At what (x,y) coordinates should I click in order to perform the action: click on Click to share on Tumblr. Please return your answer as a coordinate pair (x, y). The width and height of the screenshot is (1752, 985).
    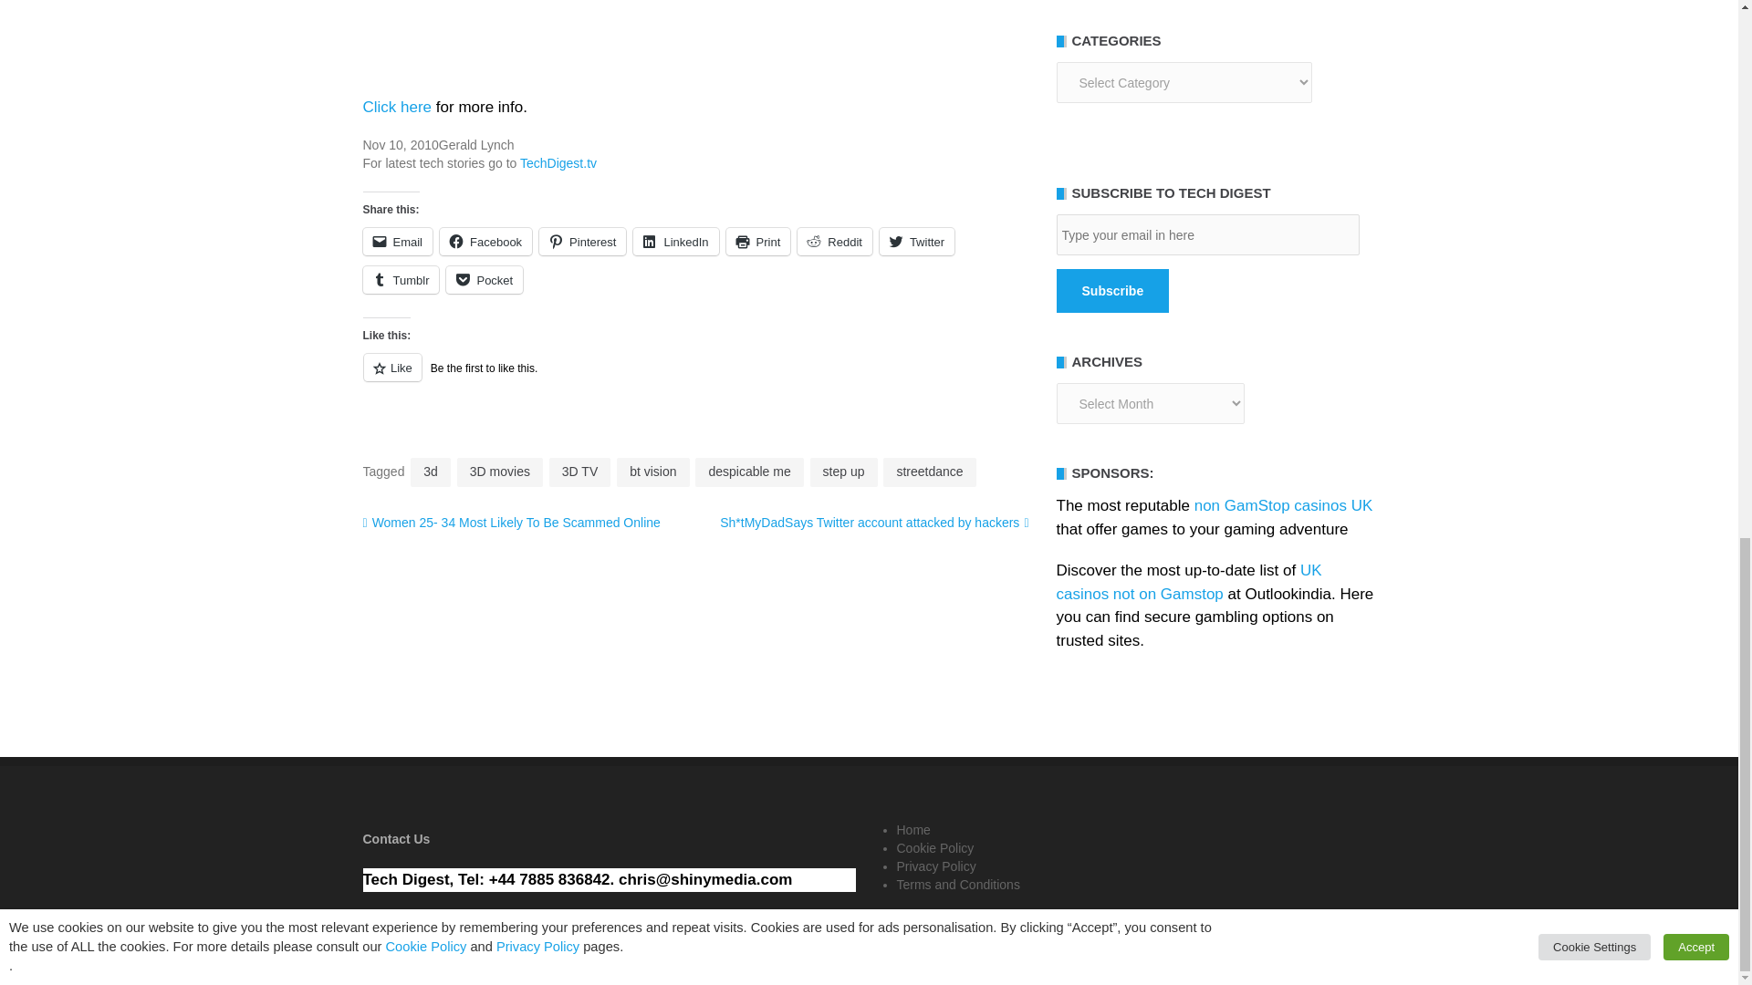
    Looking at the image, I should click on (401, 279).